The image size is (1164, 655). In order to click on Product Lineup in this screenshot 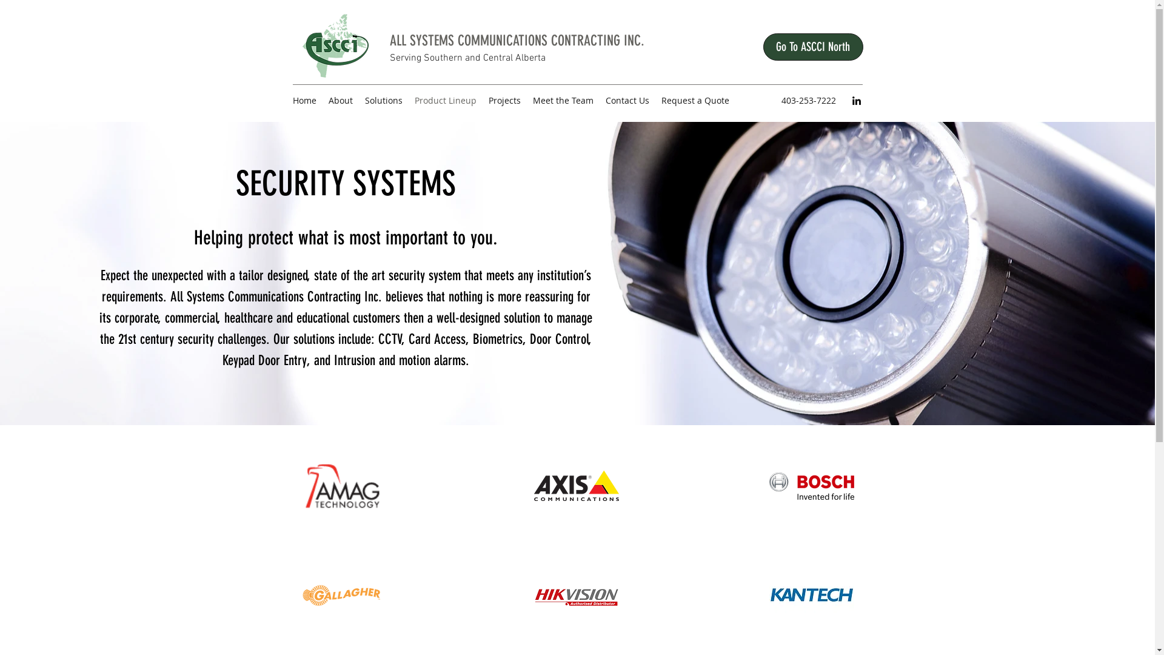, I will do `click(446, 101)`.